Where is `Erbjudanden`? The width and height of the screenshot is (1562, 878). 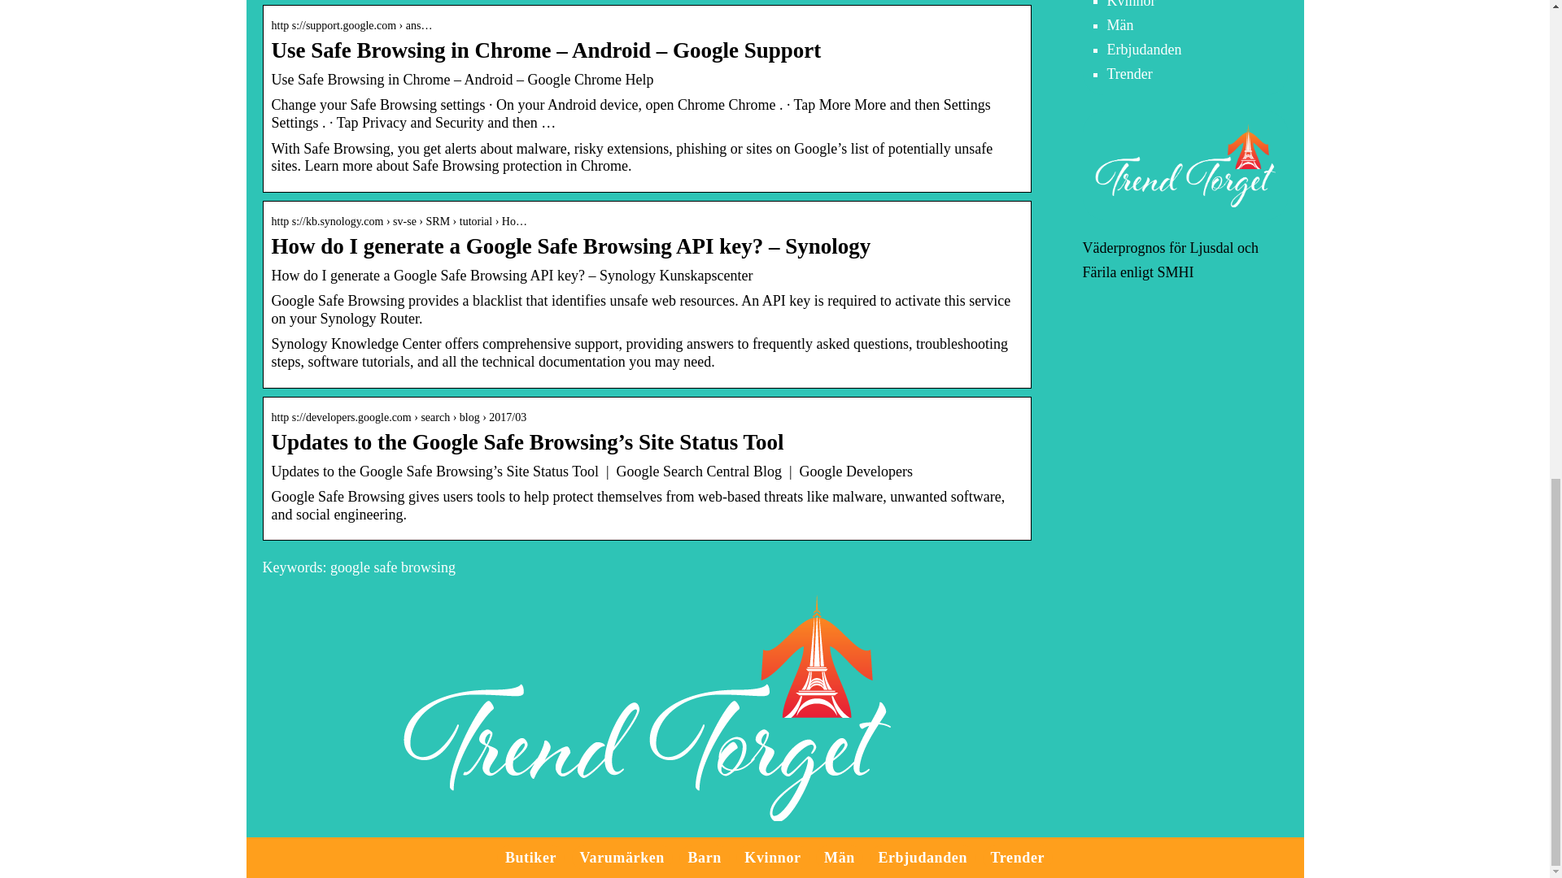
Erbjudanden is located at coordinates (923, 857).